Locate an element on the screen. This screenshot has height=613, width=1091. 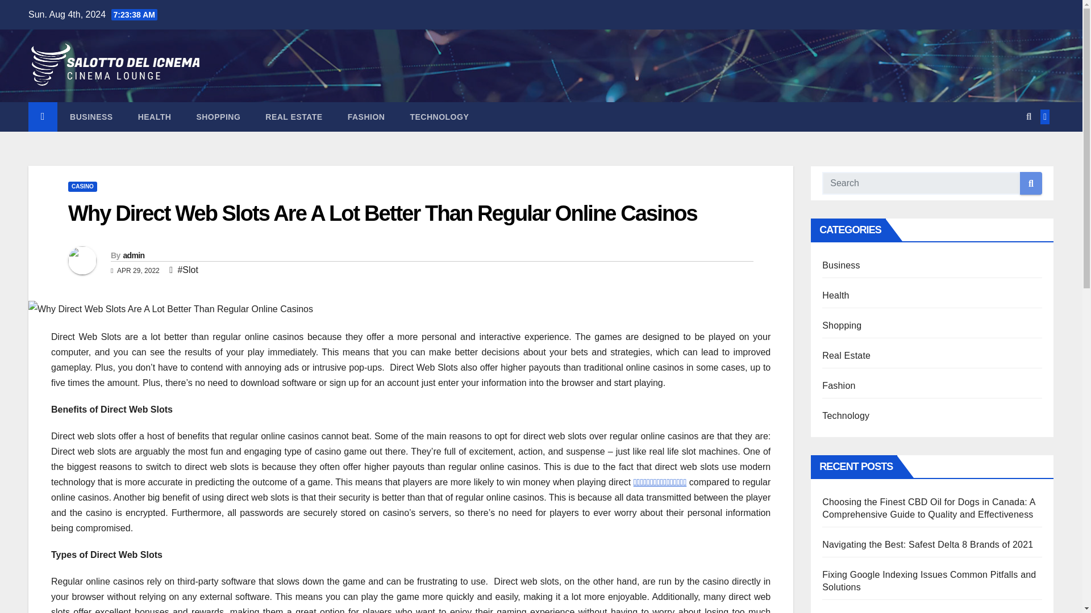
BUSINESS is located at coordinates (91, 117).